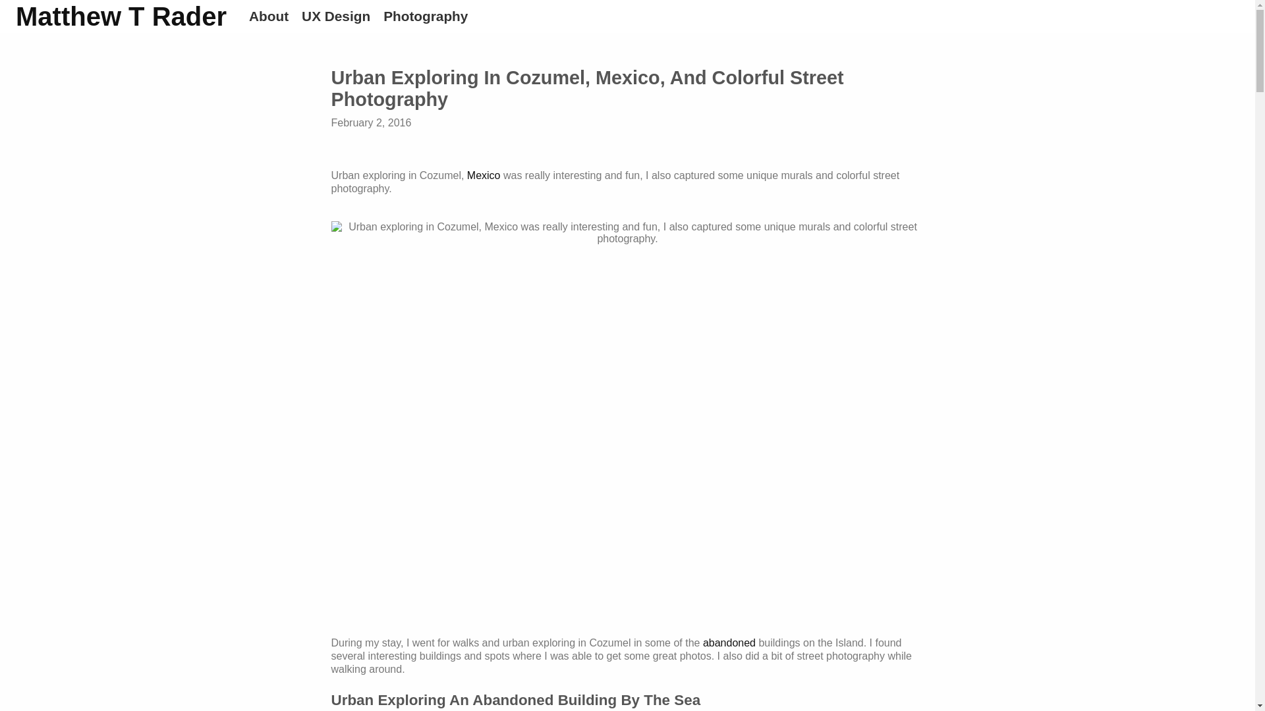 Image resolution: width=1265 pixels, height=711 pixels. What do you see at coordinates (729, 643) in the screenshot?
I see `abandoned` at bounding box center [729, 643].